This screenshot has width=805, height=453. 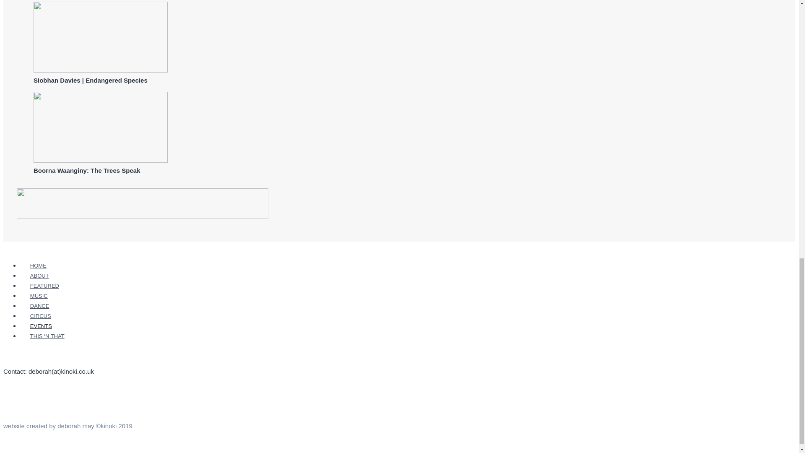 What do you see at coordinates (41, 326) in the screenshot?
I see `EVENTS` at bounding box center [41, 326].